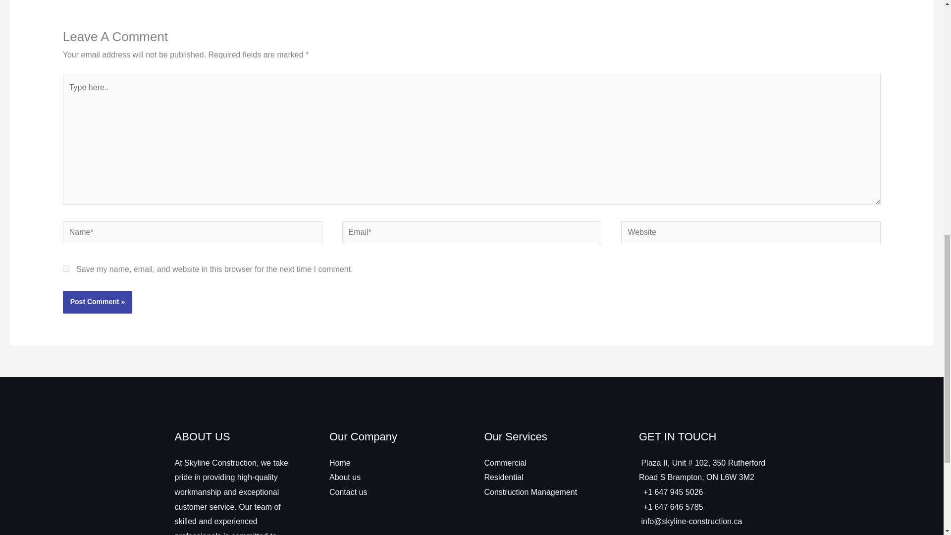 The height and width of the screenshot is (535, 951). I want to click on Home, so click(340, 463).